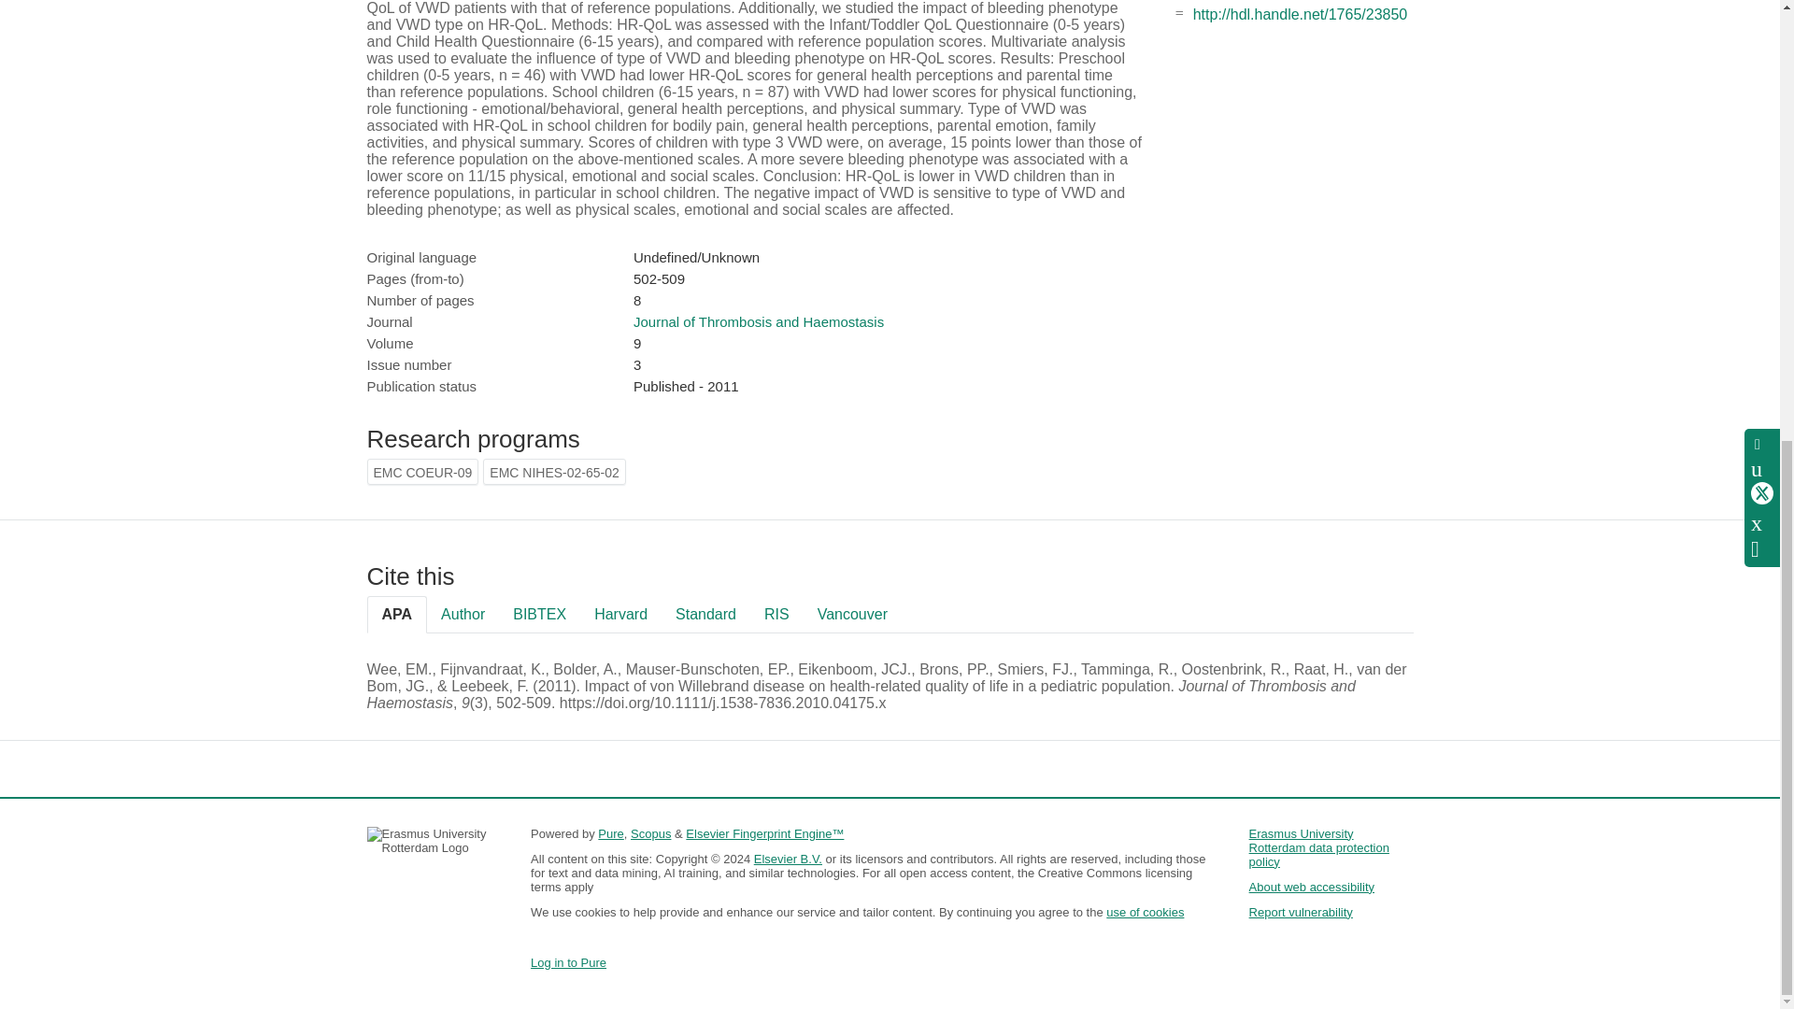  I want to click on Pure, so click(609, 833).